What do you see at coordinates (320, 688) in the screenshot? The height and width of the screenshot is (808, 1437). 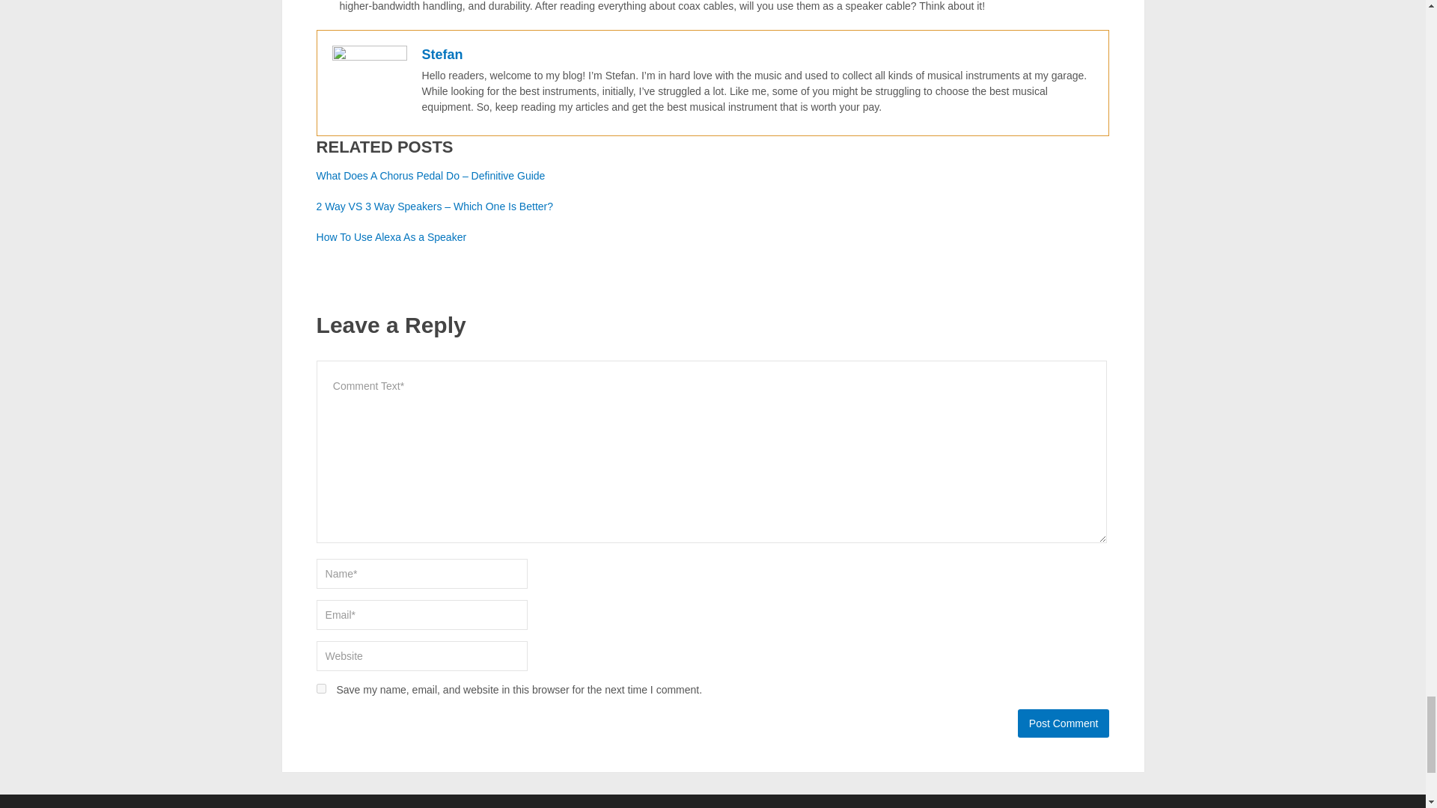 I see `yes` at bounding box center [320, 688].